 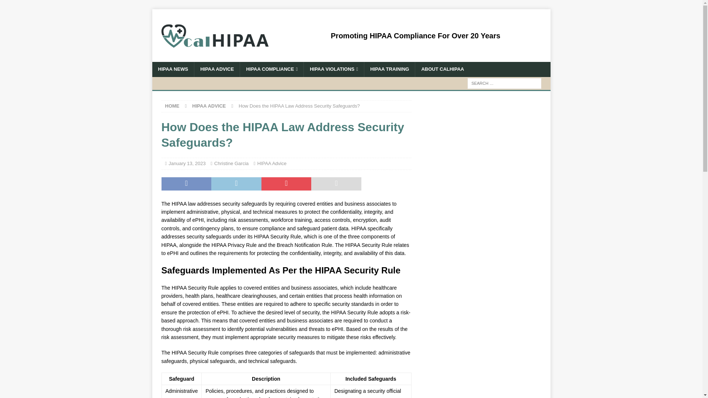 What do you see at coordinates (272, 164) in the screenshot?
I see `HIPAA Advice` at bounding box center [272, 164].